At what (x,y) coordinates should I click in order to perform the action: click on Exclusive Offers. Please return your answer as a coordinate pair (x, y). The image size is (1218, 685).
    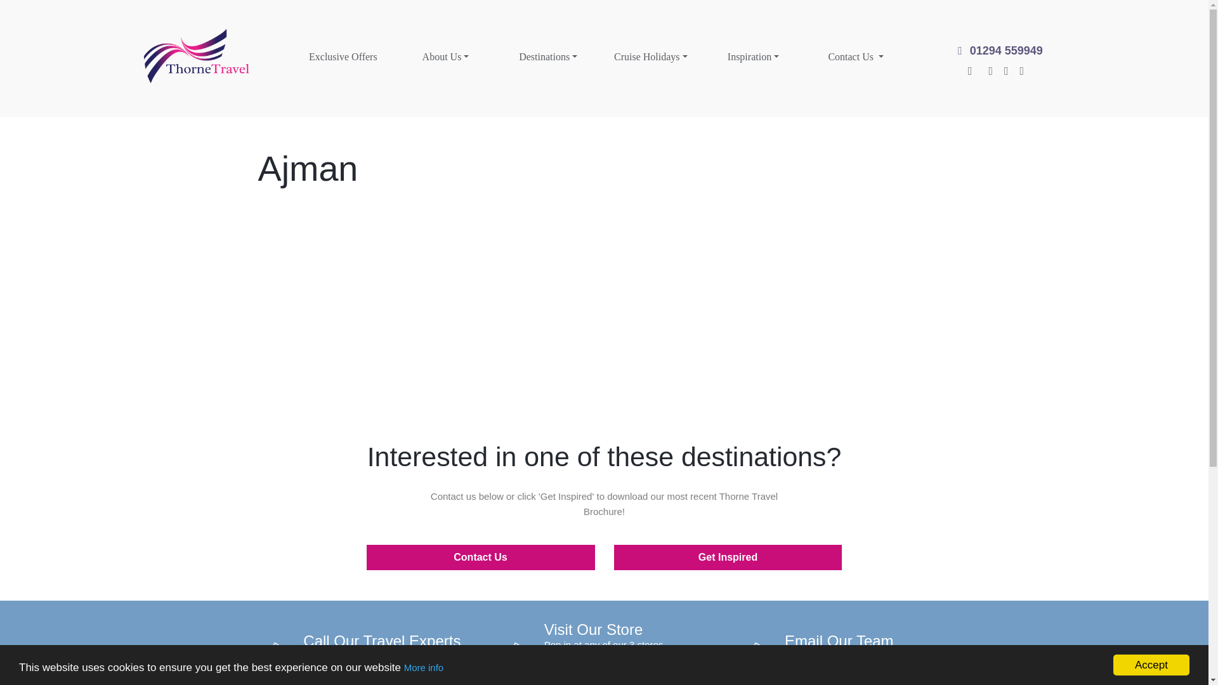
    Looking at the image, I should click on (343, 58).